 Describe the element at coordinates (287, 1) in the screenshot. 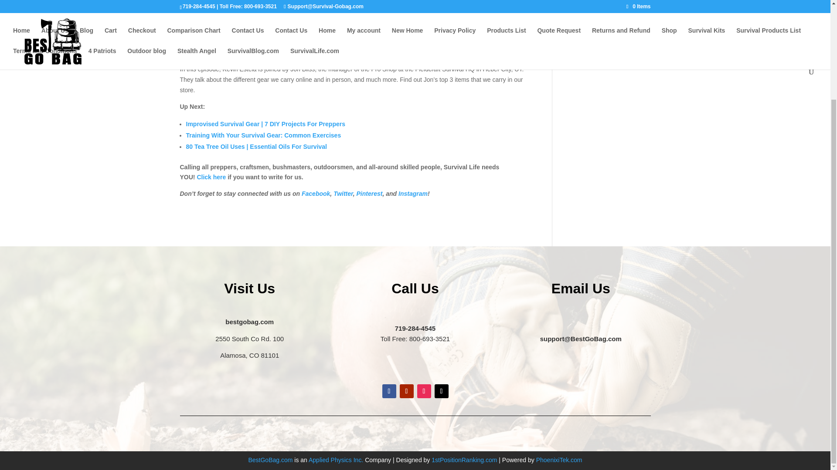

I see `SurvivalLife.com` at that location.